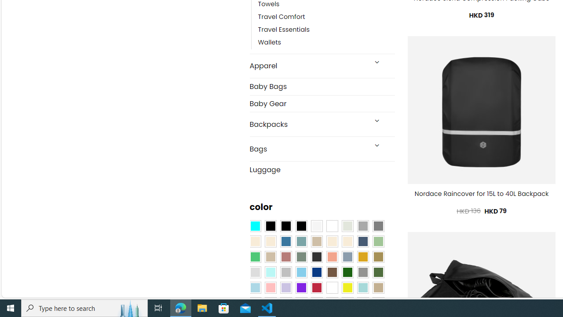 The width and height of the screenshot is (563, 317). I want to click on Dusty Blue, so click(347, 257).